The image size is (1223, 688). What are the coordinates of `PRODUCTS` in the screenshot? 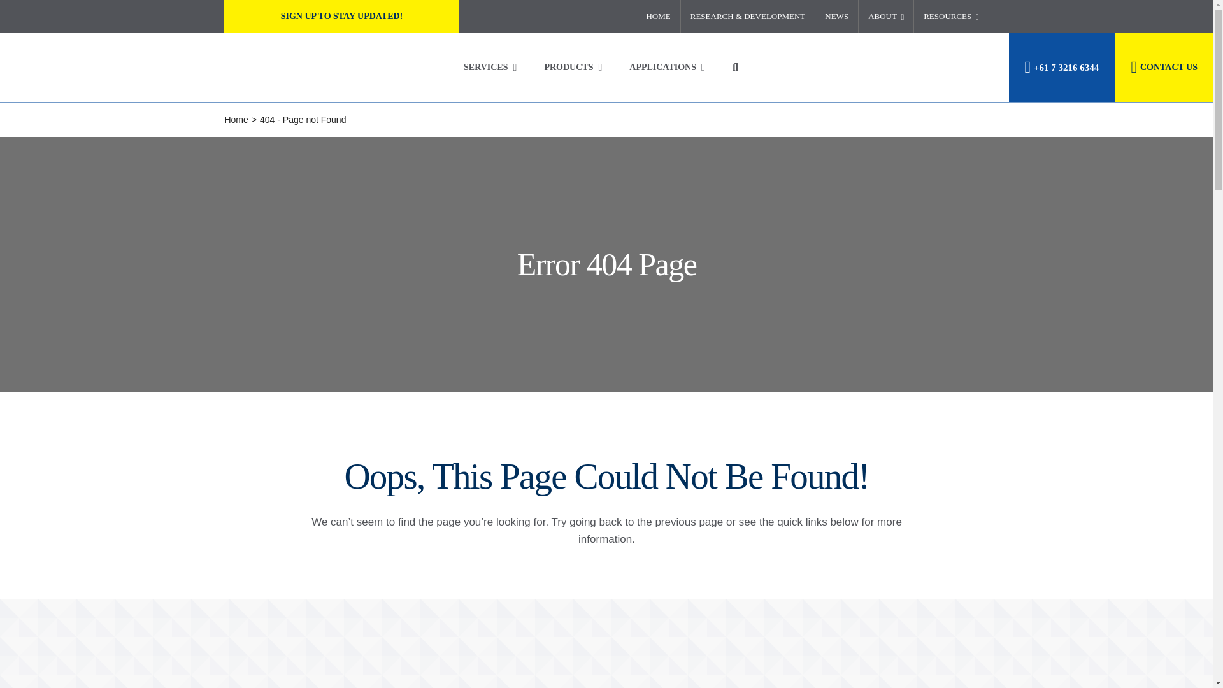 It's located at (575, 67).